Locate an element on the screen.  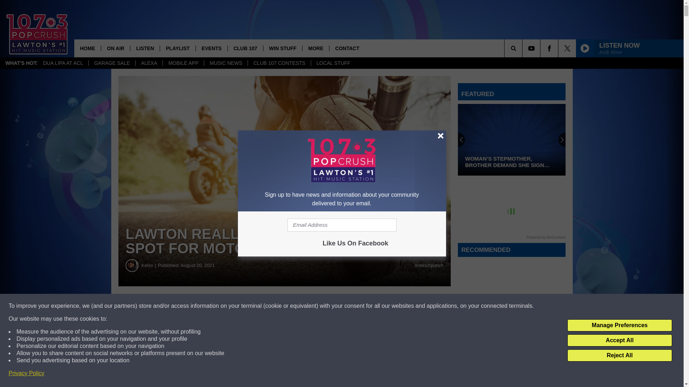
WIN STUFF is located at coordinates (283, 48).